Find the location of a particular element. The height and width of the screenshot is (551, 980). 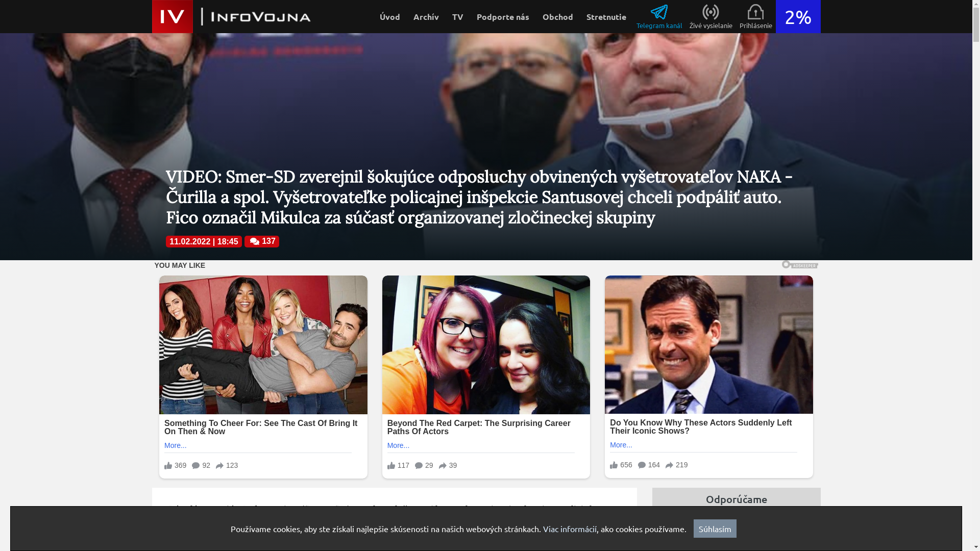

Stretnutie is located at coordinates (606, 16).